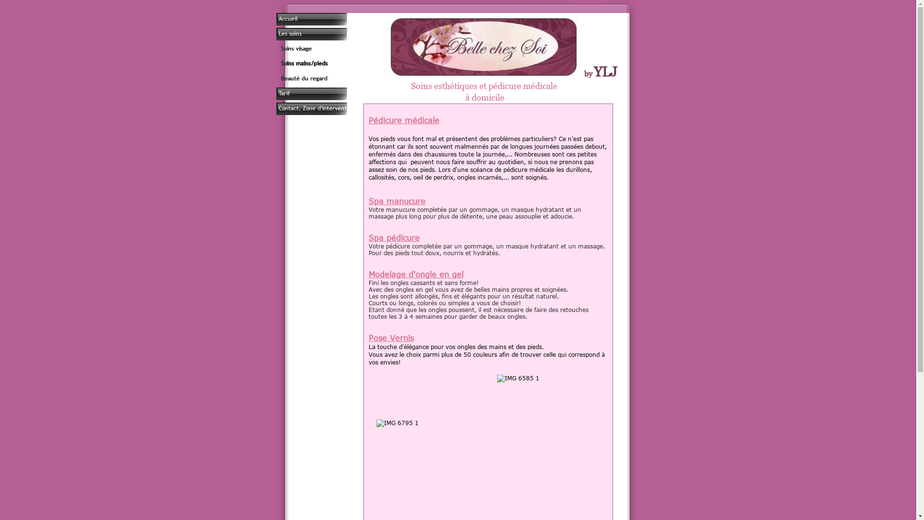 Image resolution: width=924 pixels, height=520 pixels. Describe the element at coordinates (324, 110) in the screenshot. I see `Contact, Zone d'intervention` at that location.